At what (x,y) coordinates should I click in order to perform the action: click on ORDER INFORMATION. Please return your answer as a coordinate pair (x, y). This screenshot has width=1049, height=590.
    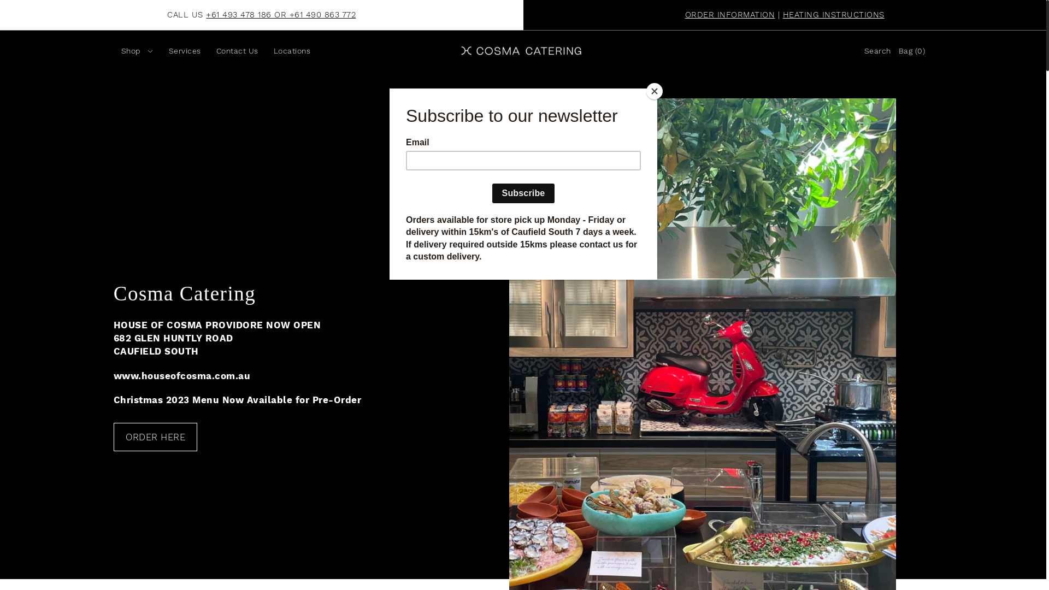
    Looking at the image, I should click on (730, 15).